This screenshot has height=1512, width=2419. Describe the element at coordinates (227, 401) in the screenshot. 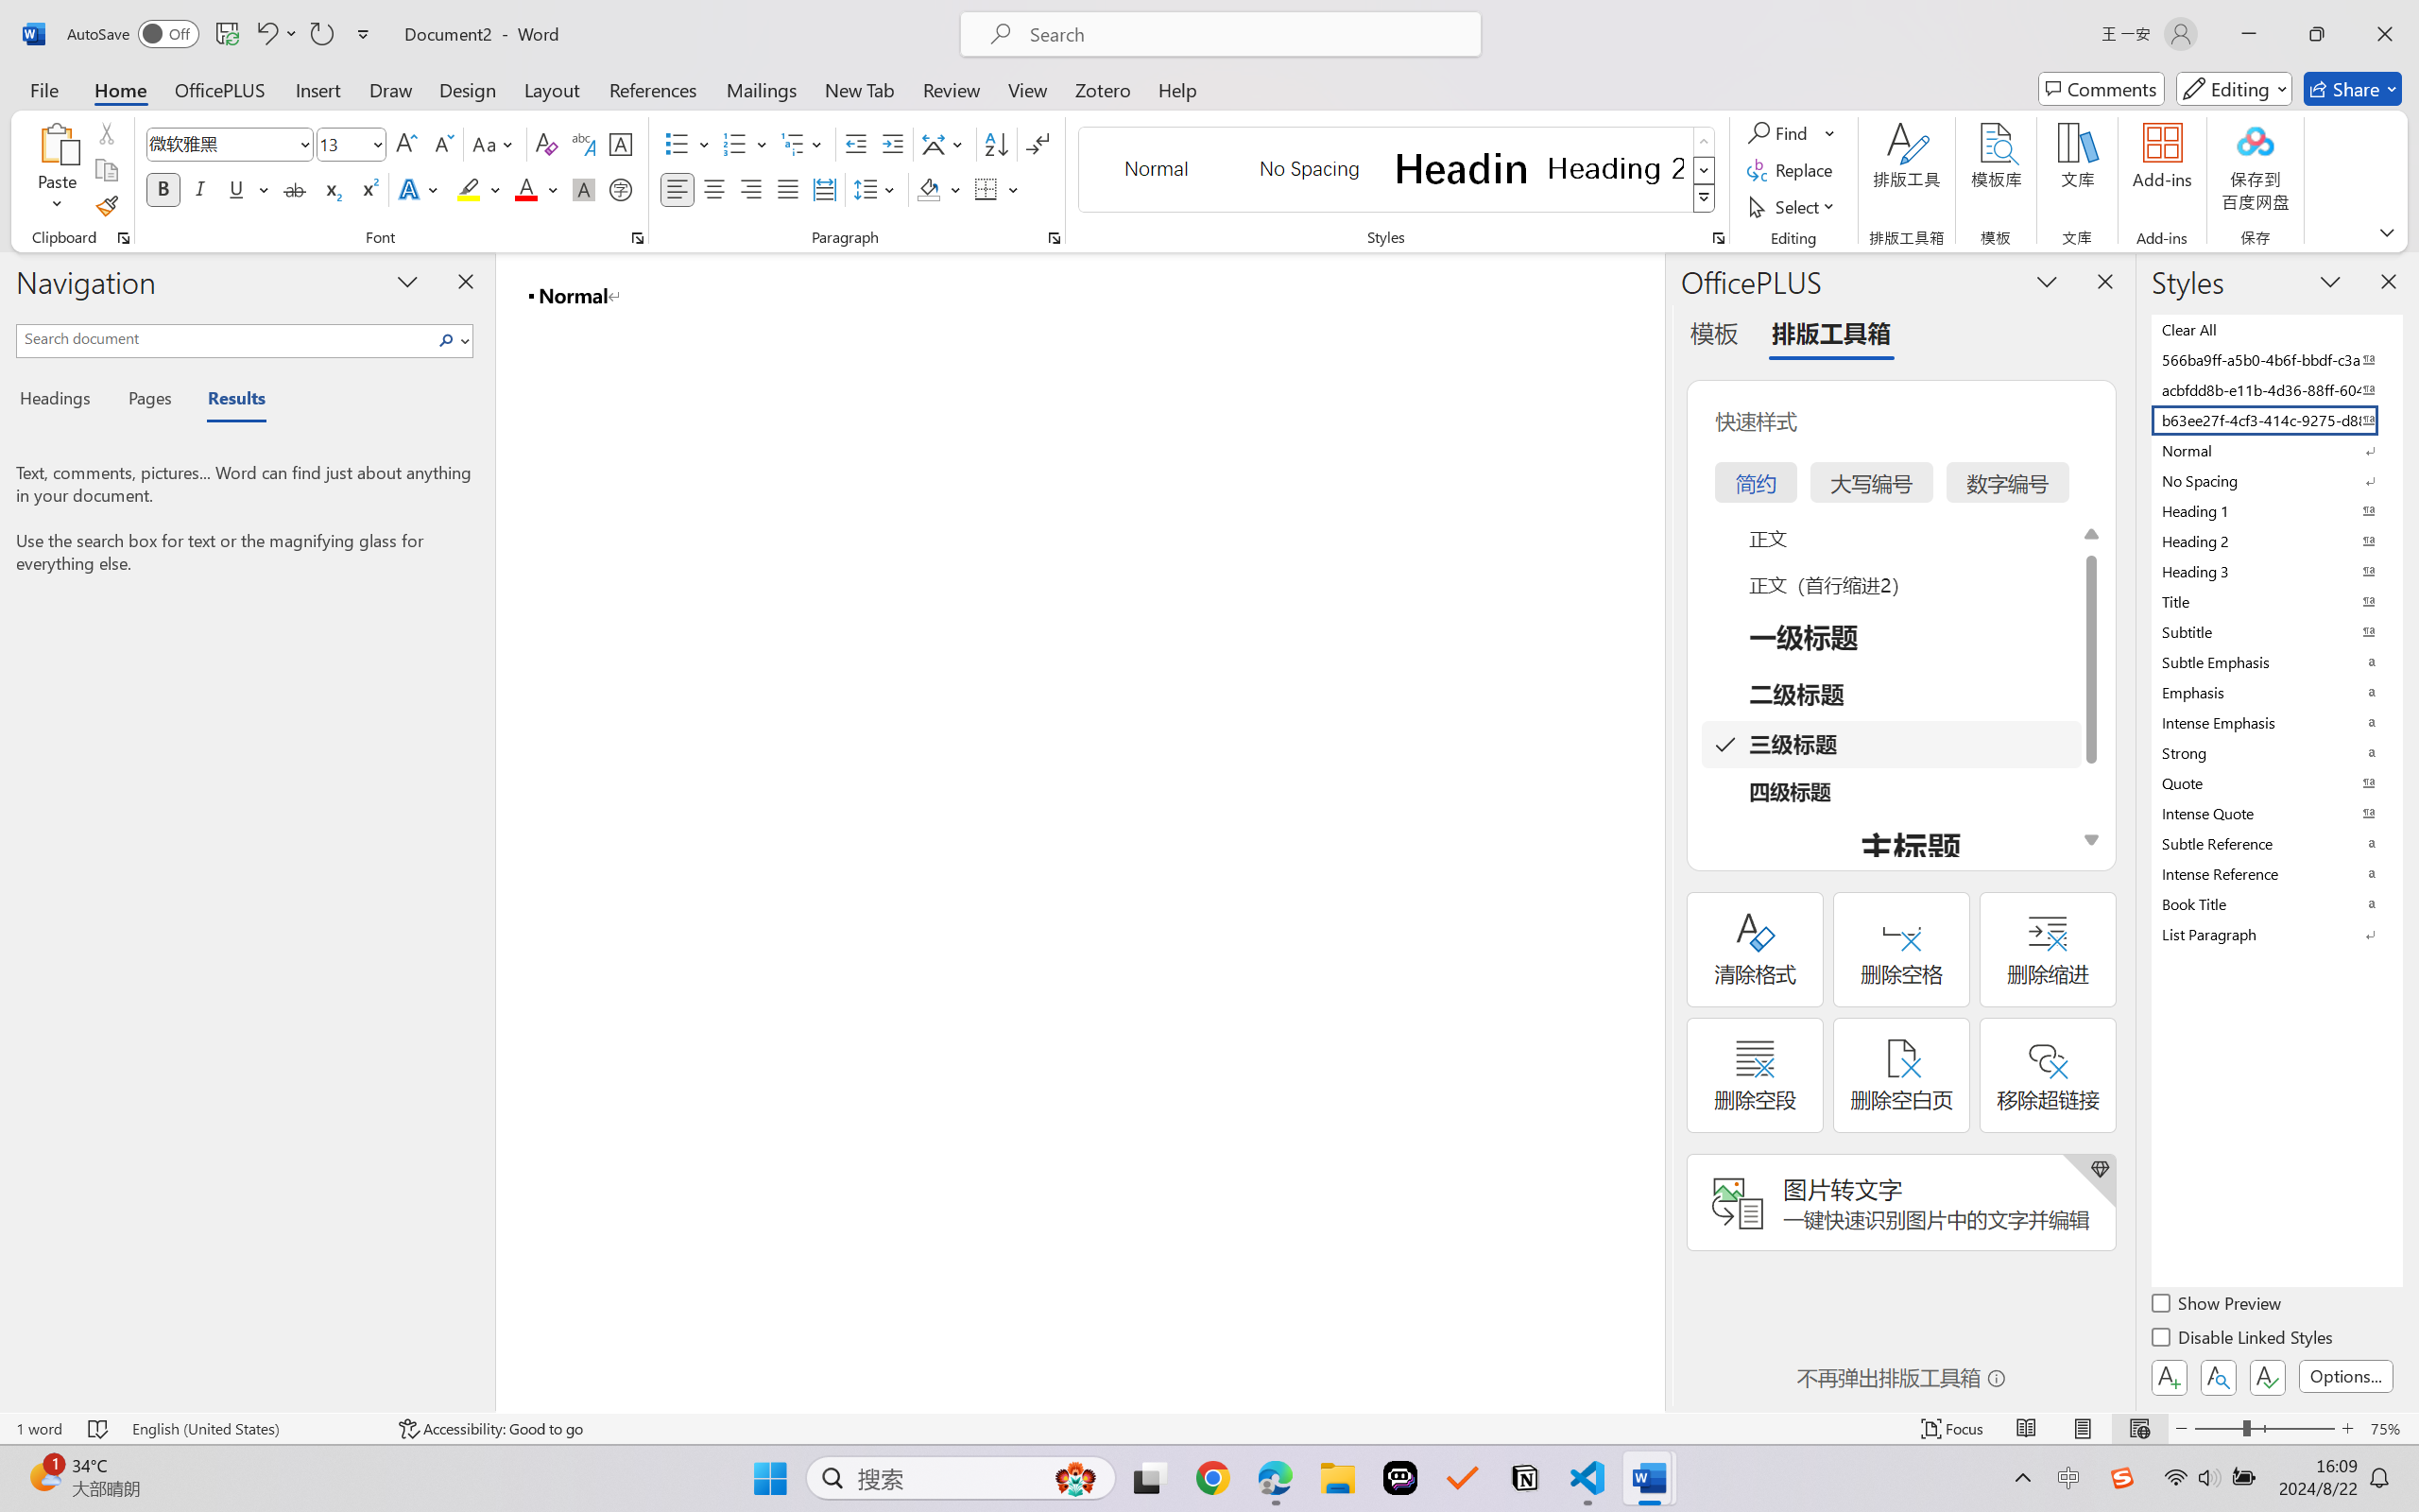

I see `Results` at that location.